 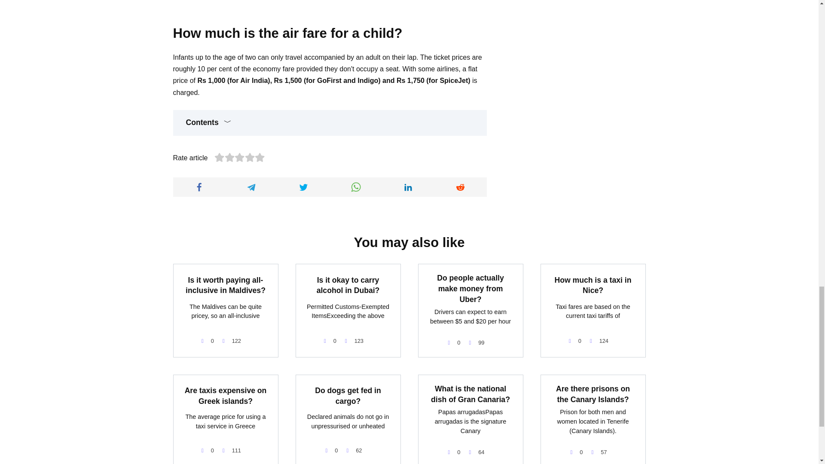 What do you see at coordinates (593, 394) in the screenshot?
I see `Are there prisons on the Canary Islands?` at bounding box center [593, 394].